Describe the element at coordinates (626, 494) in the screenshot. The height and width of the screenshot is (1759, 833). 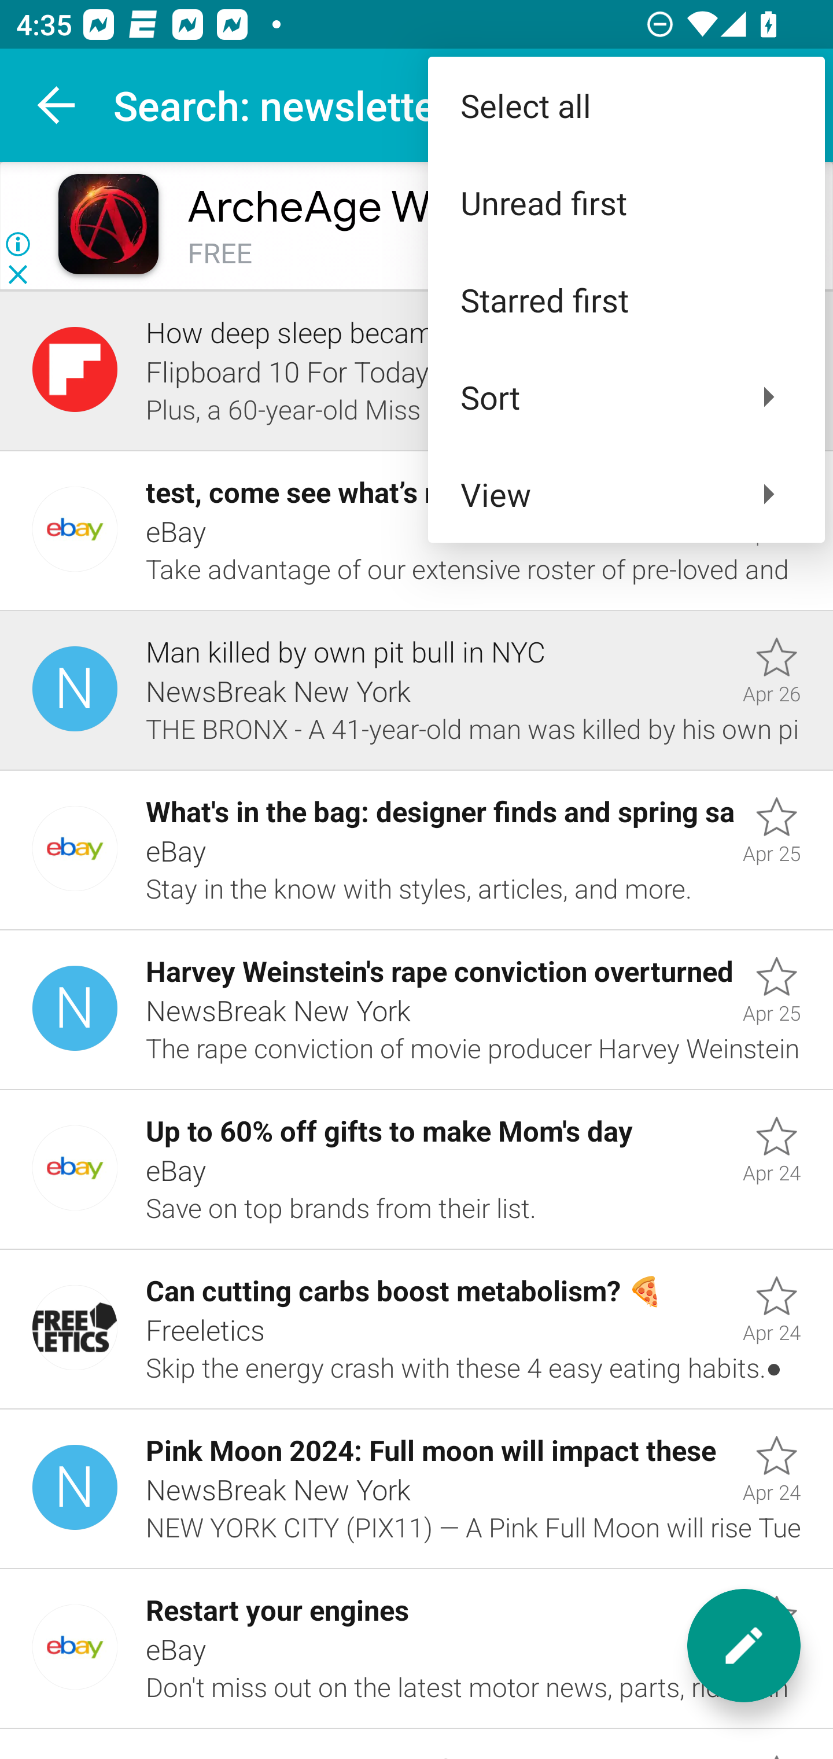
I see `View` at that location.